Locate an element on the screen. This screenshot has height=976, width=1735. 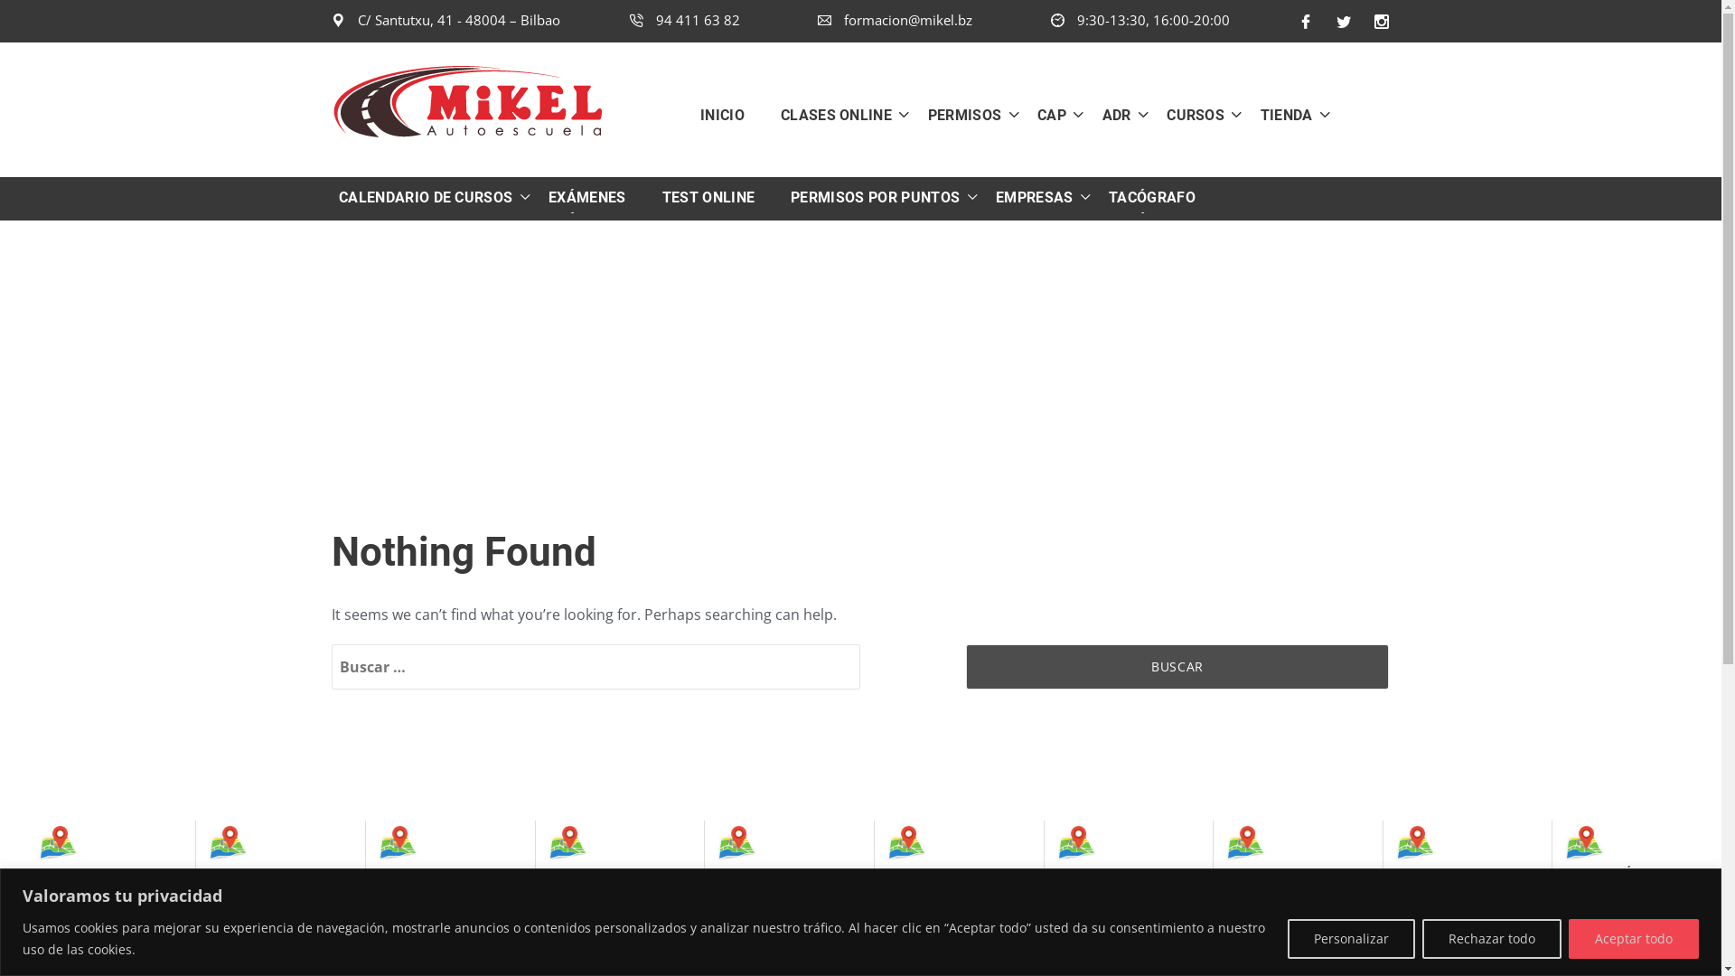
PERMISOS is located at coordinates (958, 115).